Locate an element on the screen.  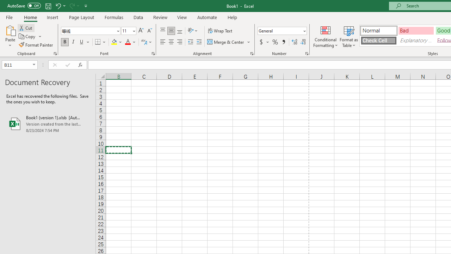
Format Cell Alignment is located at coordinates (252, 54).